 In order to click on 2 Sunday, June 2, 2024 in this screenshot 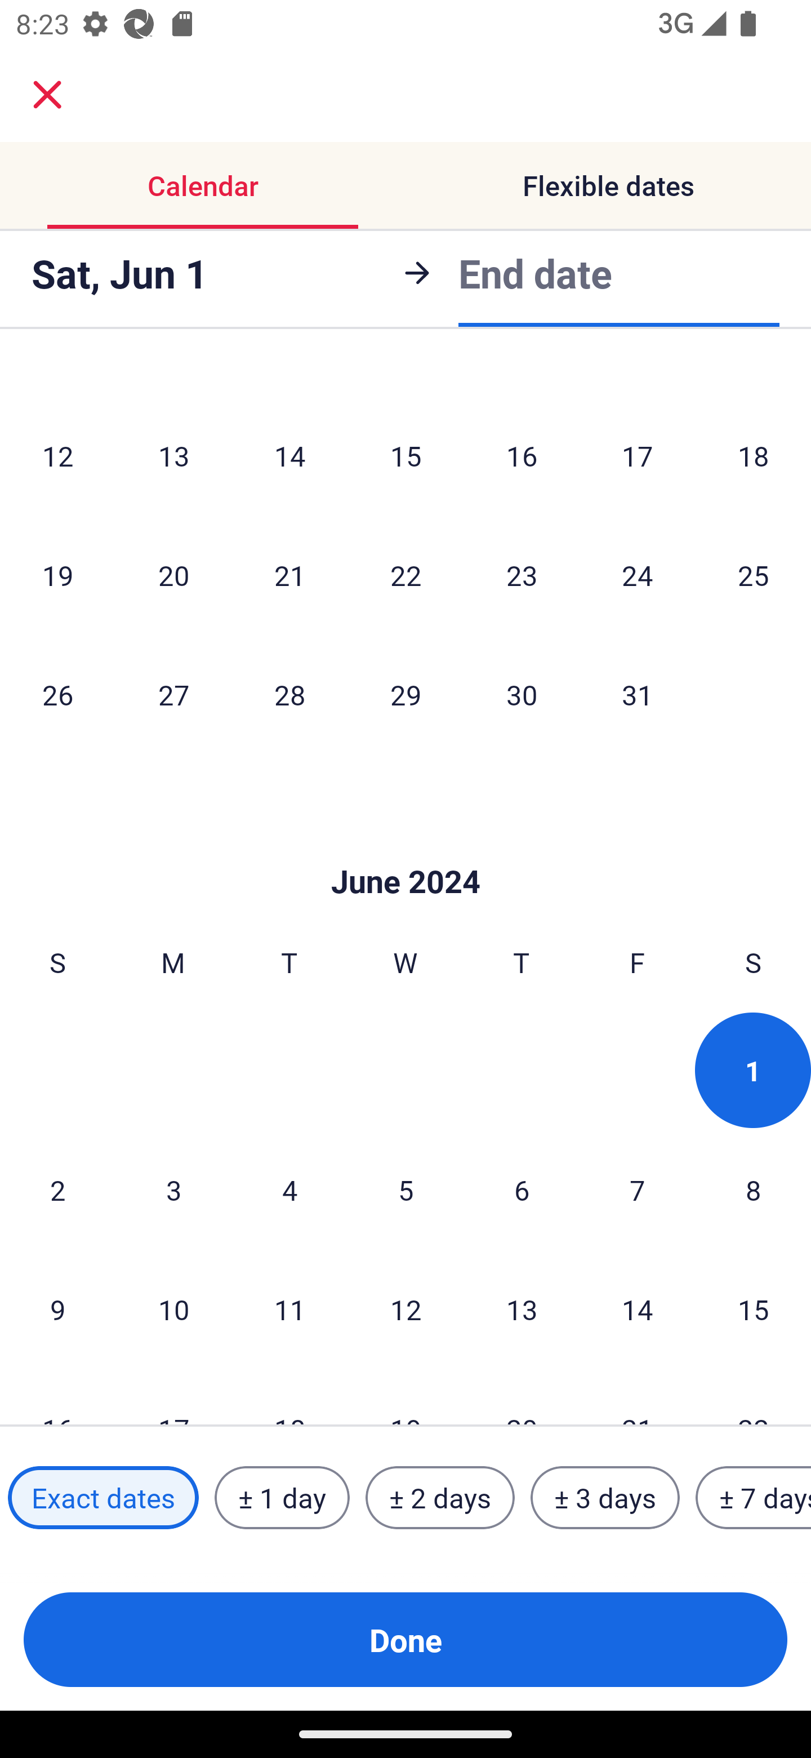, I will do `click(57, 1190)`.